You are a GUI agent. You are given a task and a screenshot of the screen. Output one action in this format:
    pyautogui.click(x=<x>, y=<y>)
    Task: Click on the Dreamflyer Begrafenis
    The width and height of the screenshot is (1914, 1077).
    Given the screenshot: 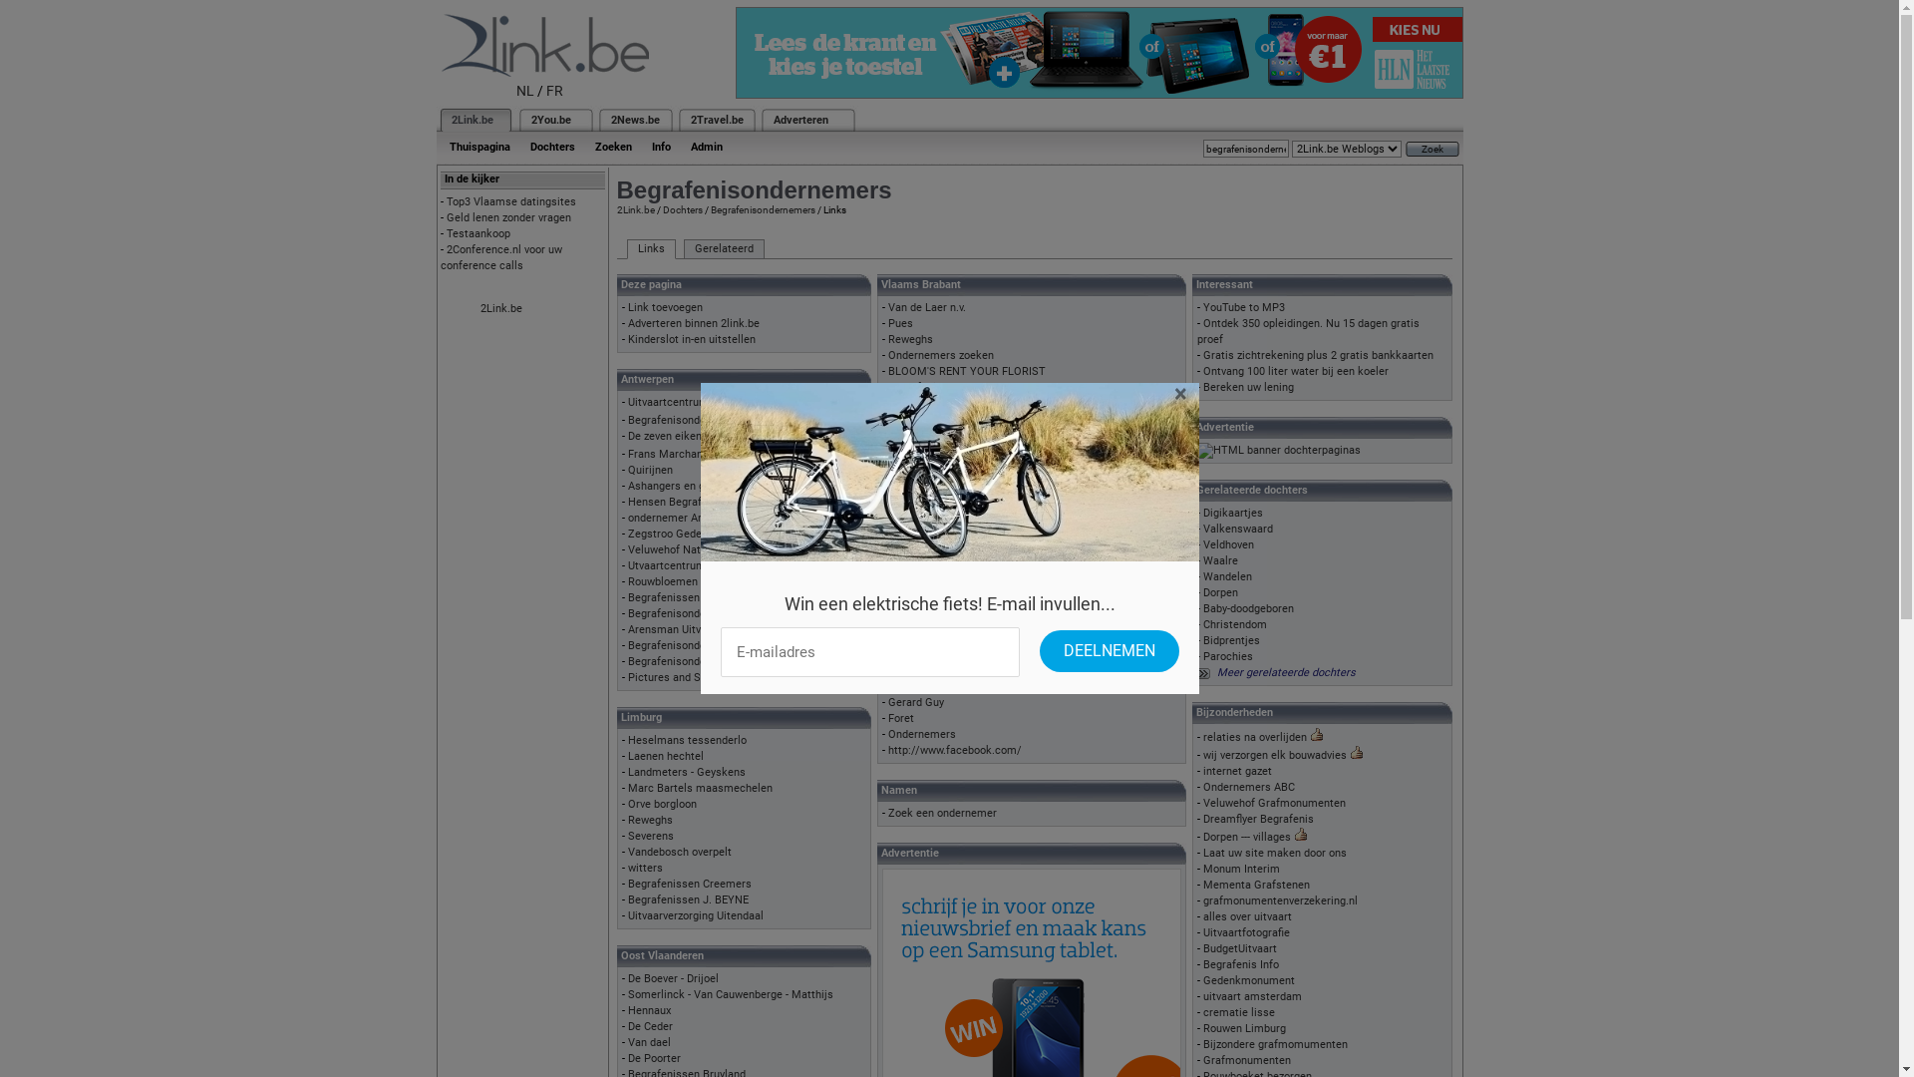 What is the action you would take?
    pyautogui.click(x=1258, y=820)
    